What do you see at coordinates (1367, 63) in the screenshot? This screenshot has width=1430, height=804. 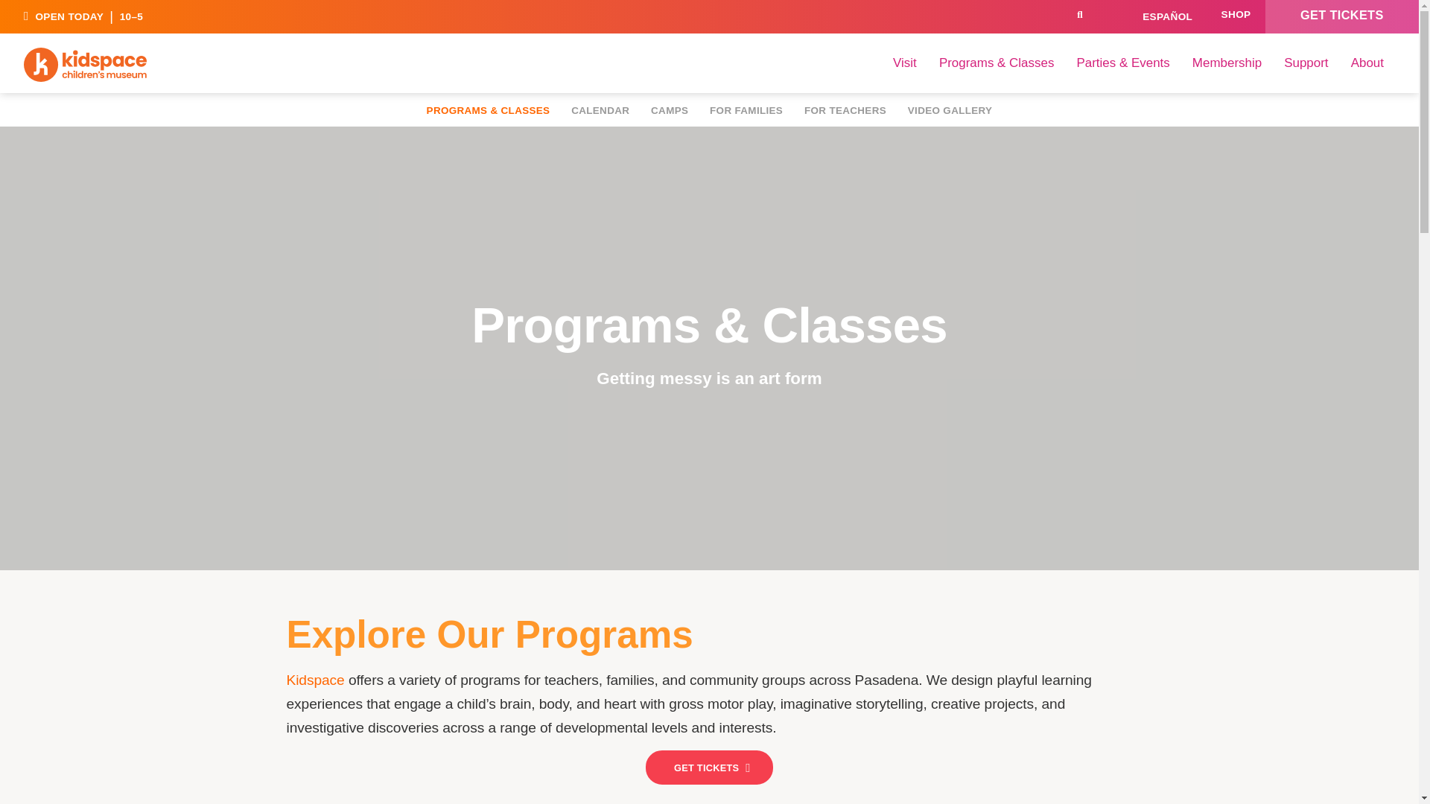 I see `About` at bounding box center [1367, 63].